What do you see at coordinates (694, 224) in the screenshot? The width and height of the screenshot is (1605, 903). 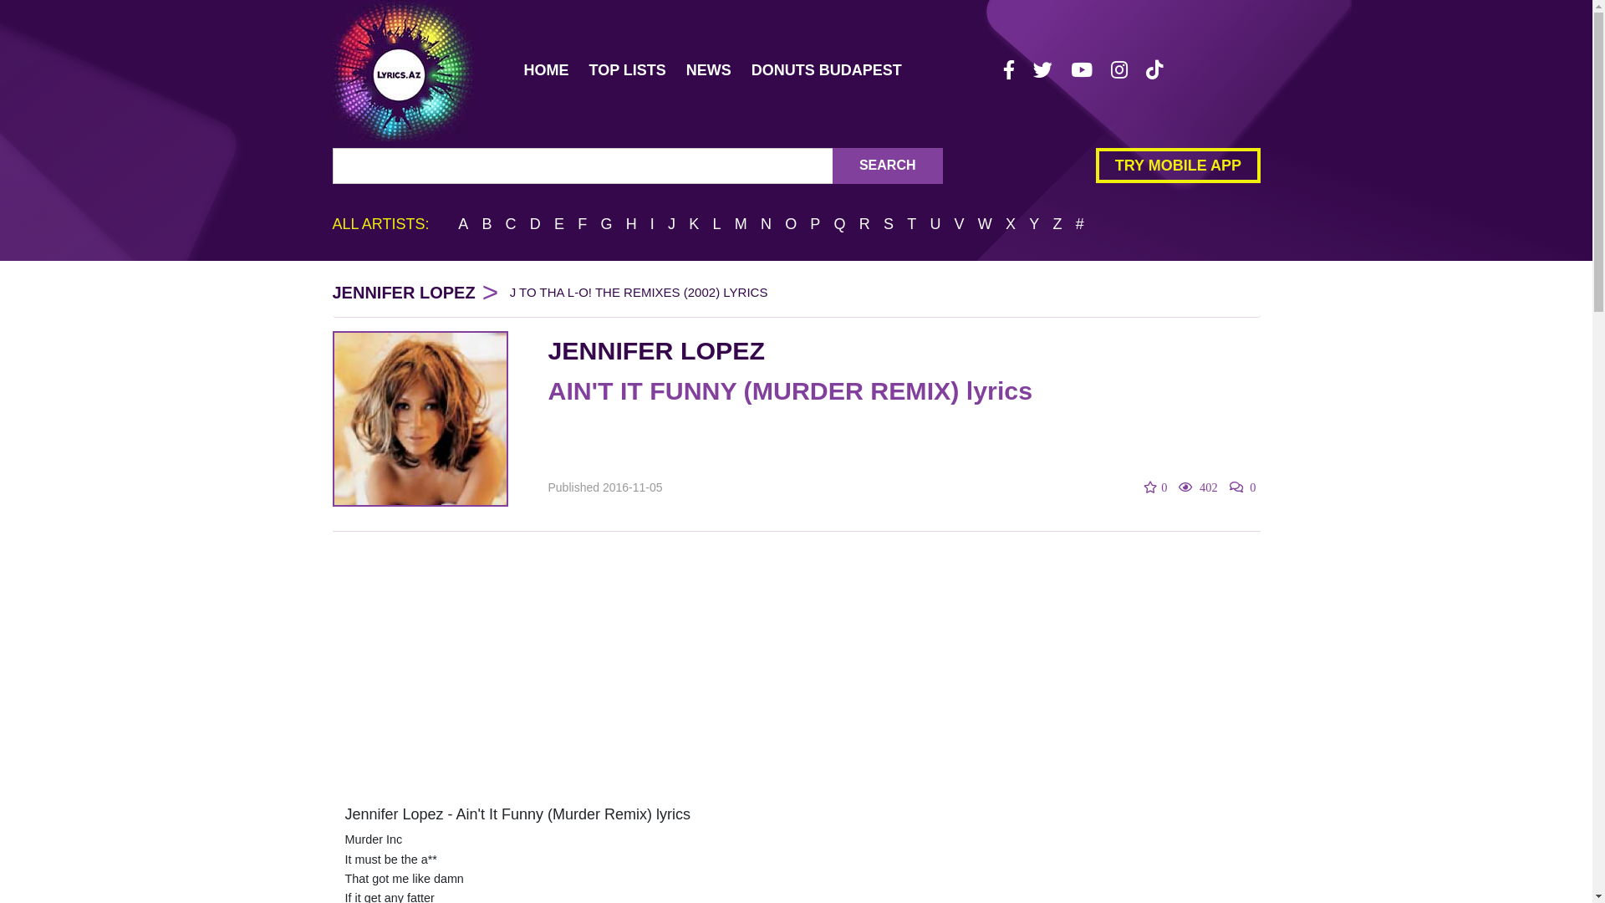 I see `K` at bounding box center [694, 224].